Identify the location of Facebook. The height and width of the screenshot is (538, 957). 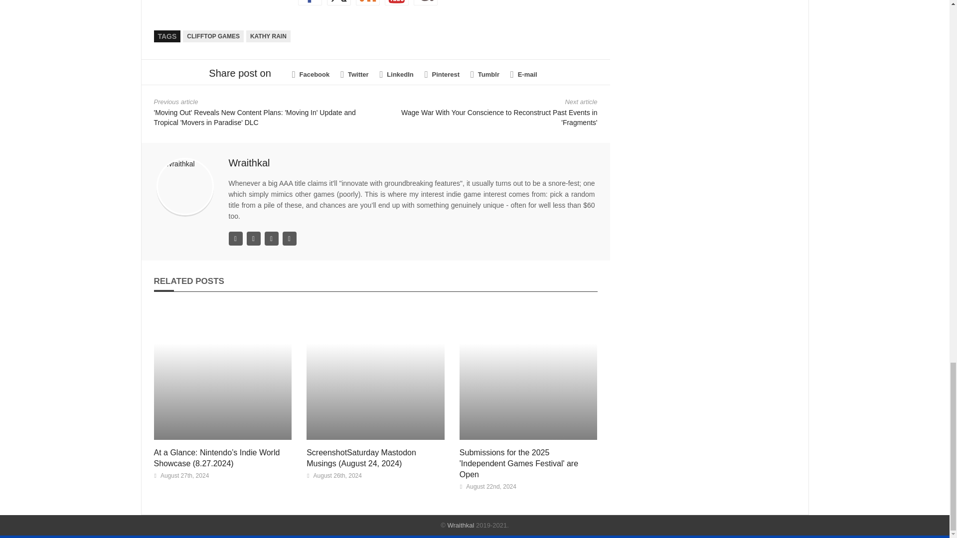
(311, 75).